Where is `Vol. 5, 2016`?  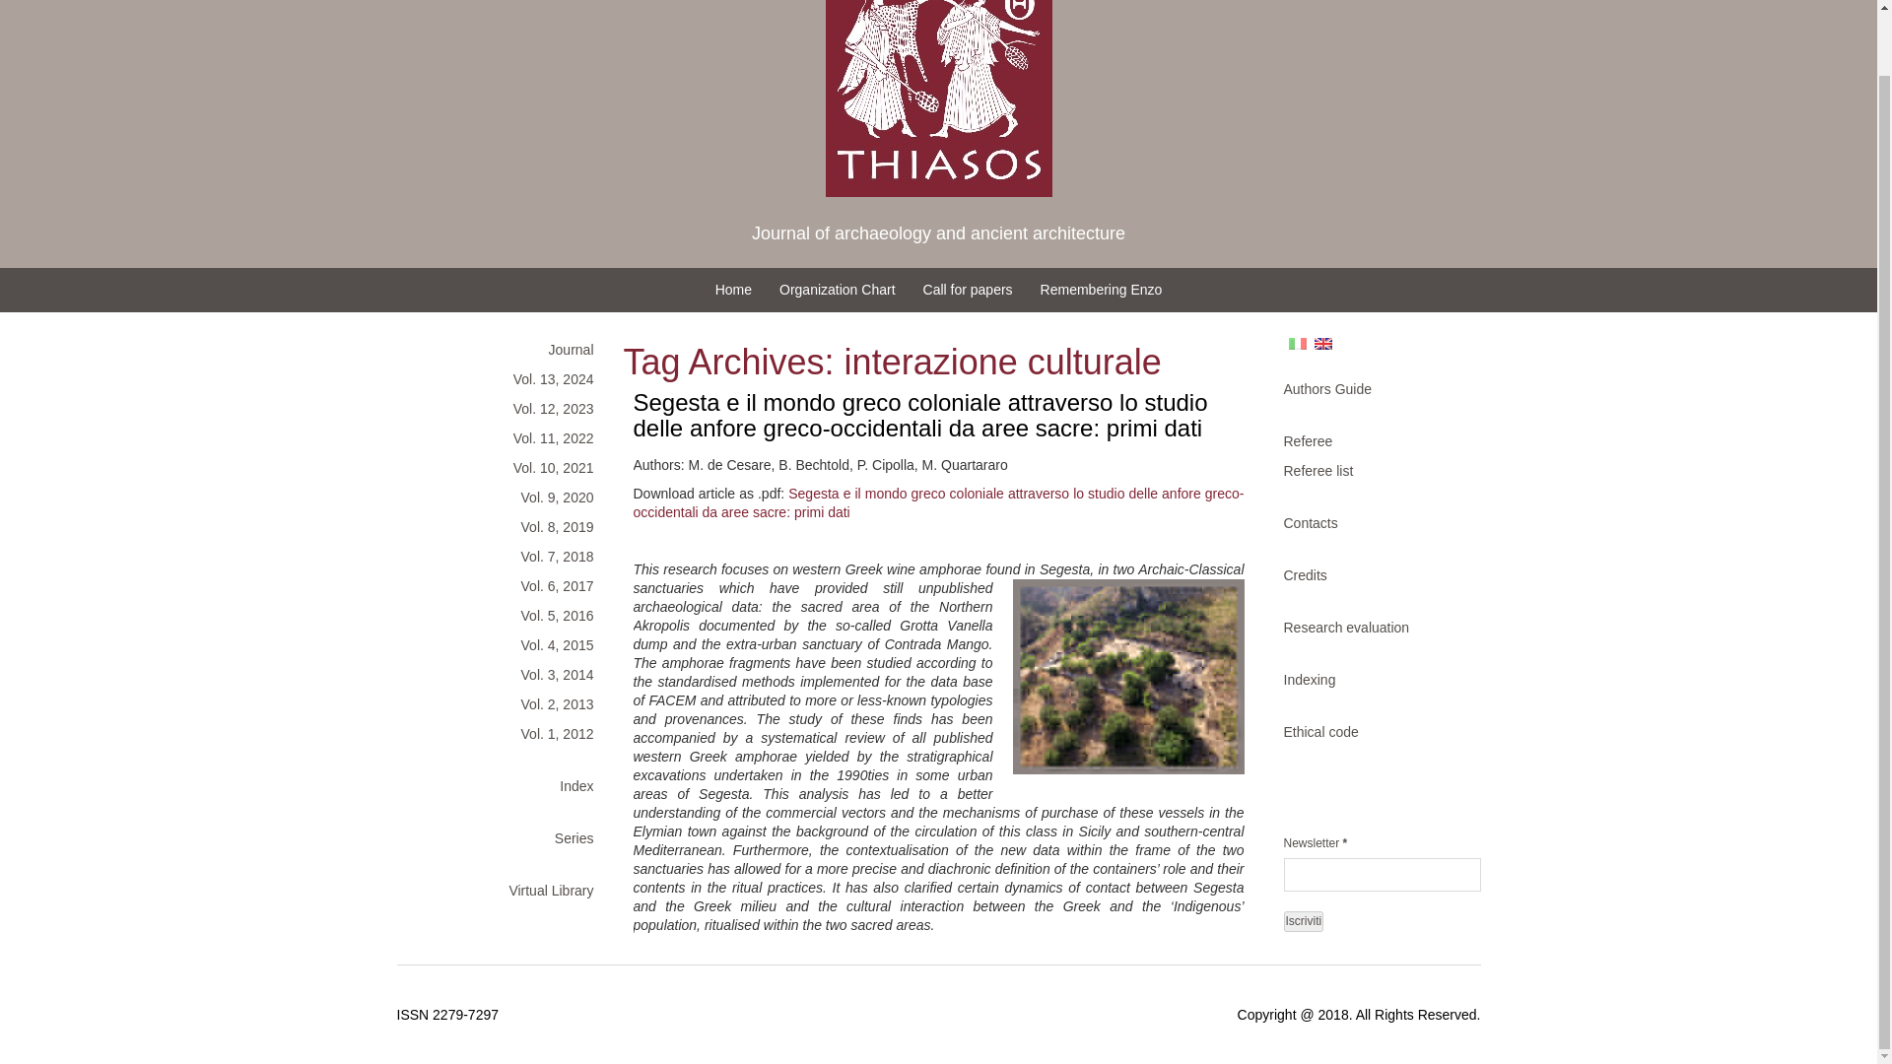 Vol. 5, 2016 is located at coordinates (505, 616).